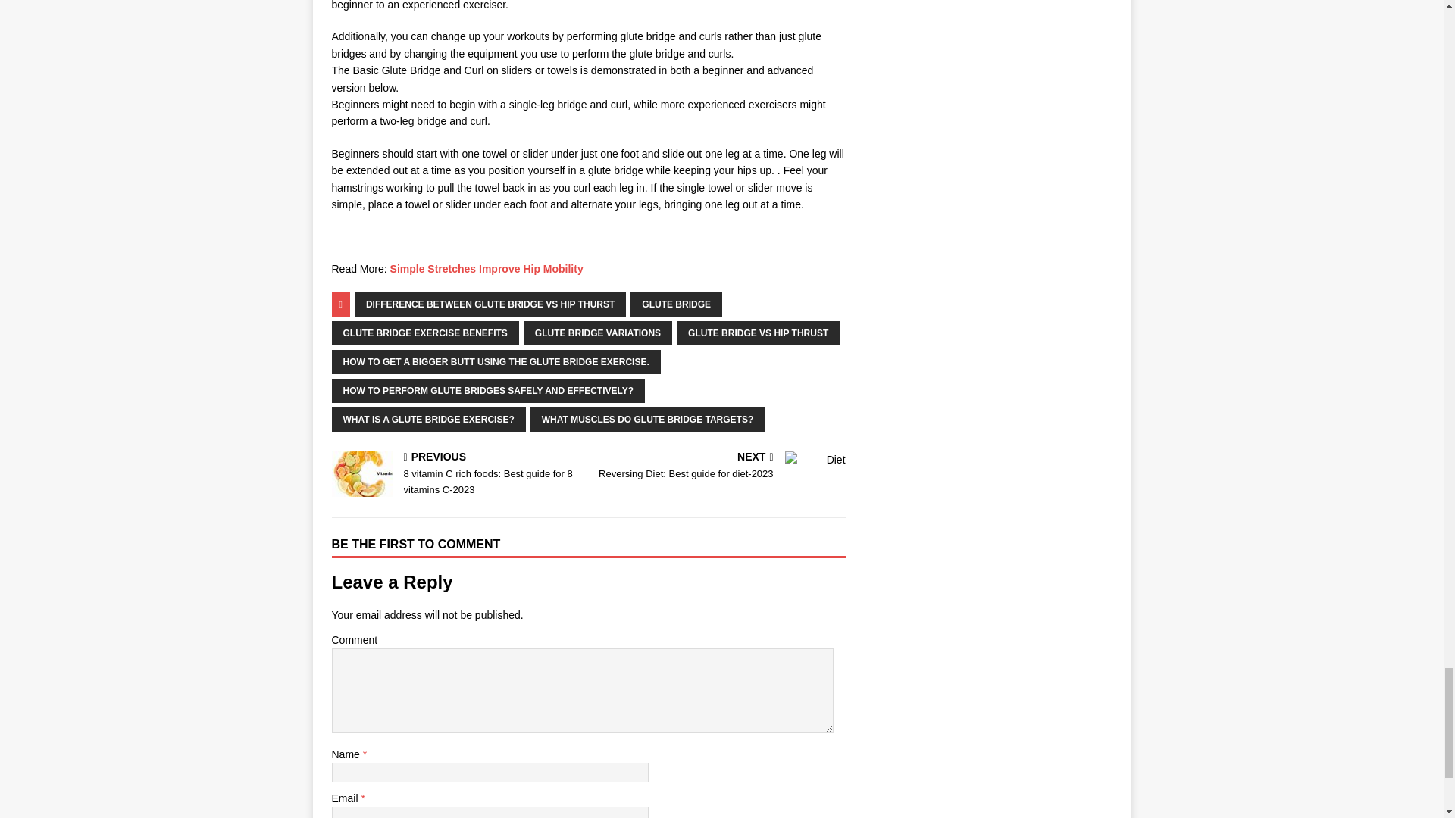 This screenshot has width=1455, height=818. Describe the element at coordinates (490, 304) in the screenshot. I see `DIFFERENCE BETWEEN GLUTE BRIDGE VS HIP THURST` at that location.